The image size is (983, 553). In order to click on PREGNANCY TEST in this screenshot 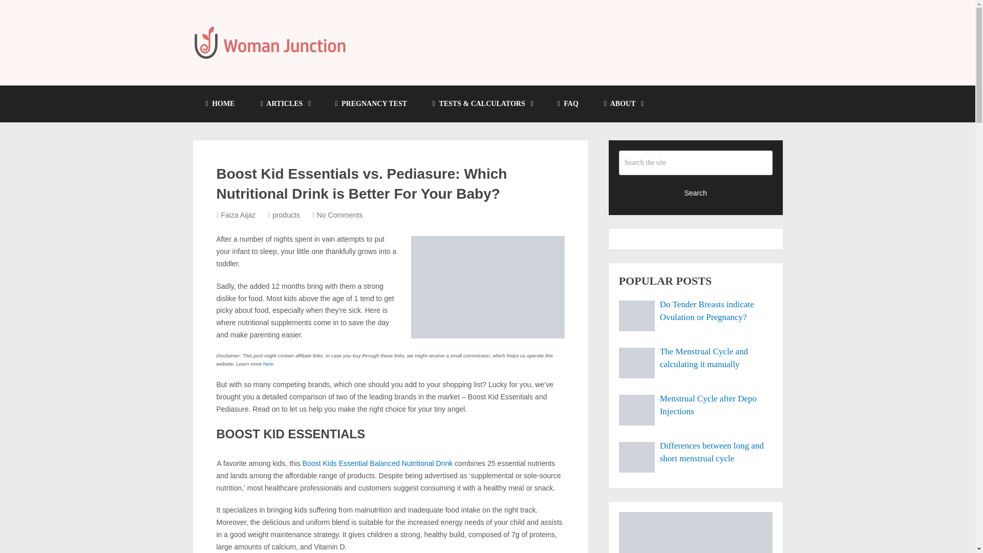, I will do `click(371, 103)`.